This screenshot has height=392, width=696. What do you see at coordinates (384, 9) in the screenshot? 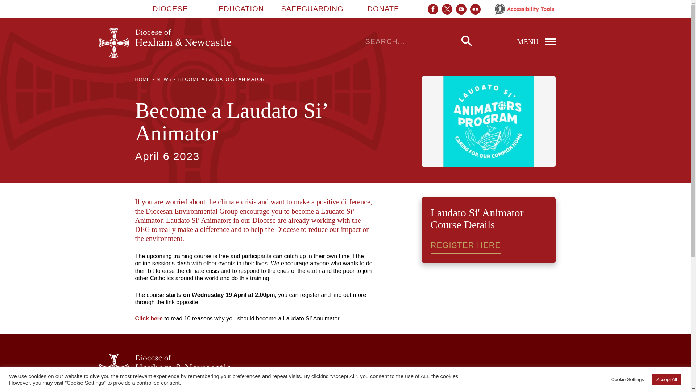
I see `DONATE` at bounding box center [384, 9].